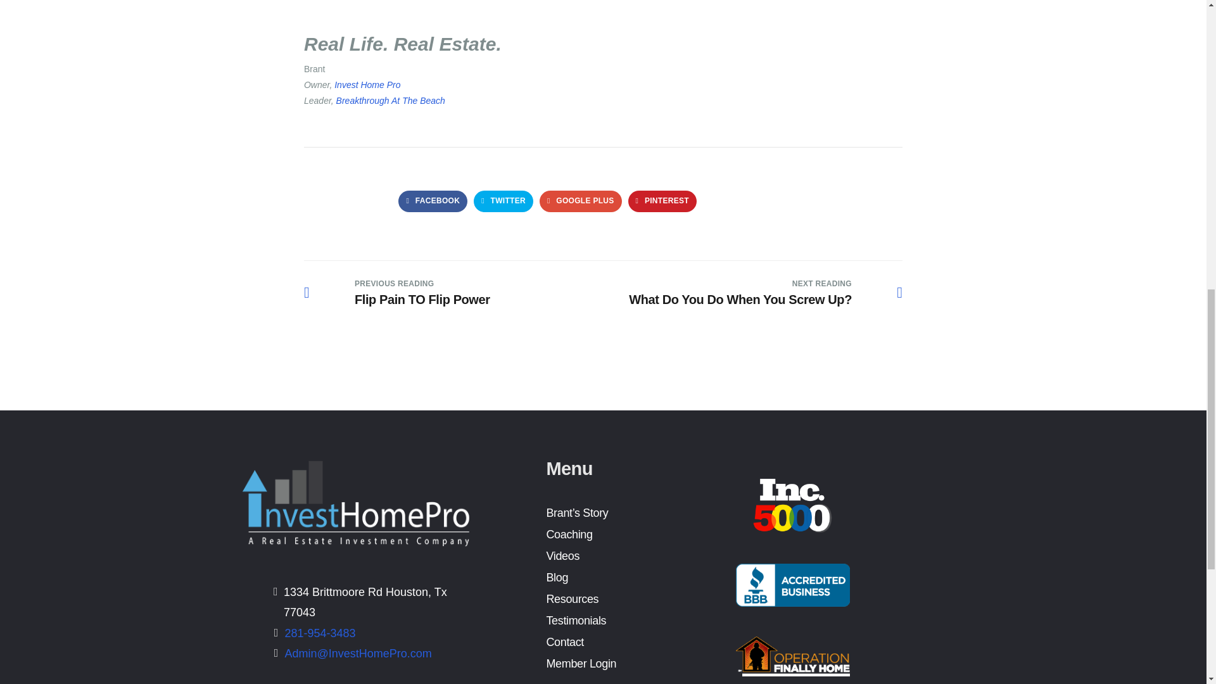  I want to click on Pinterest, so click(662, 201).